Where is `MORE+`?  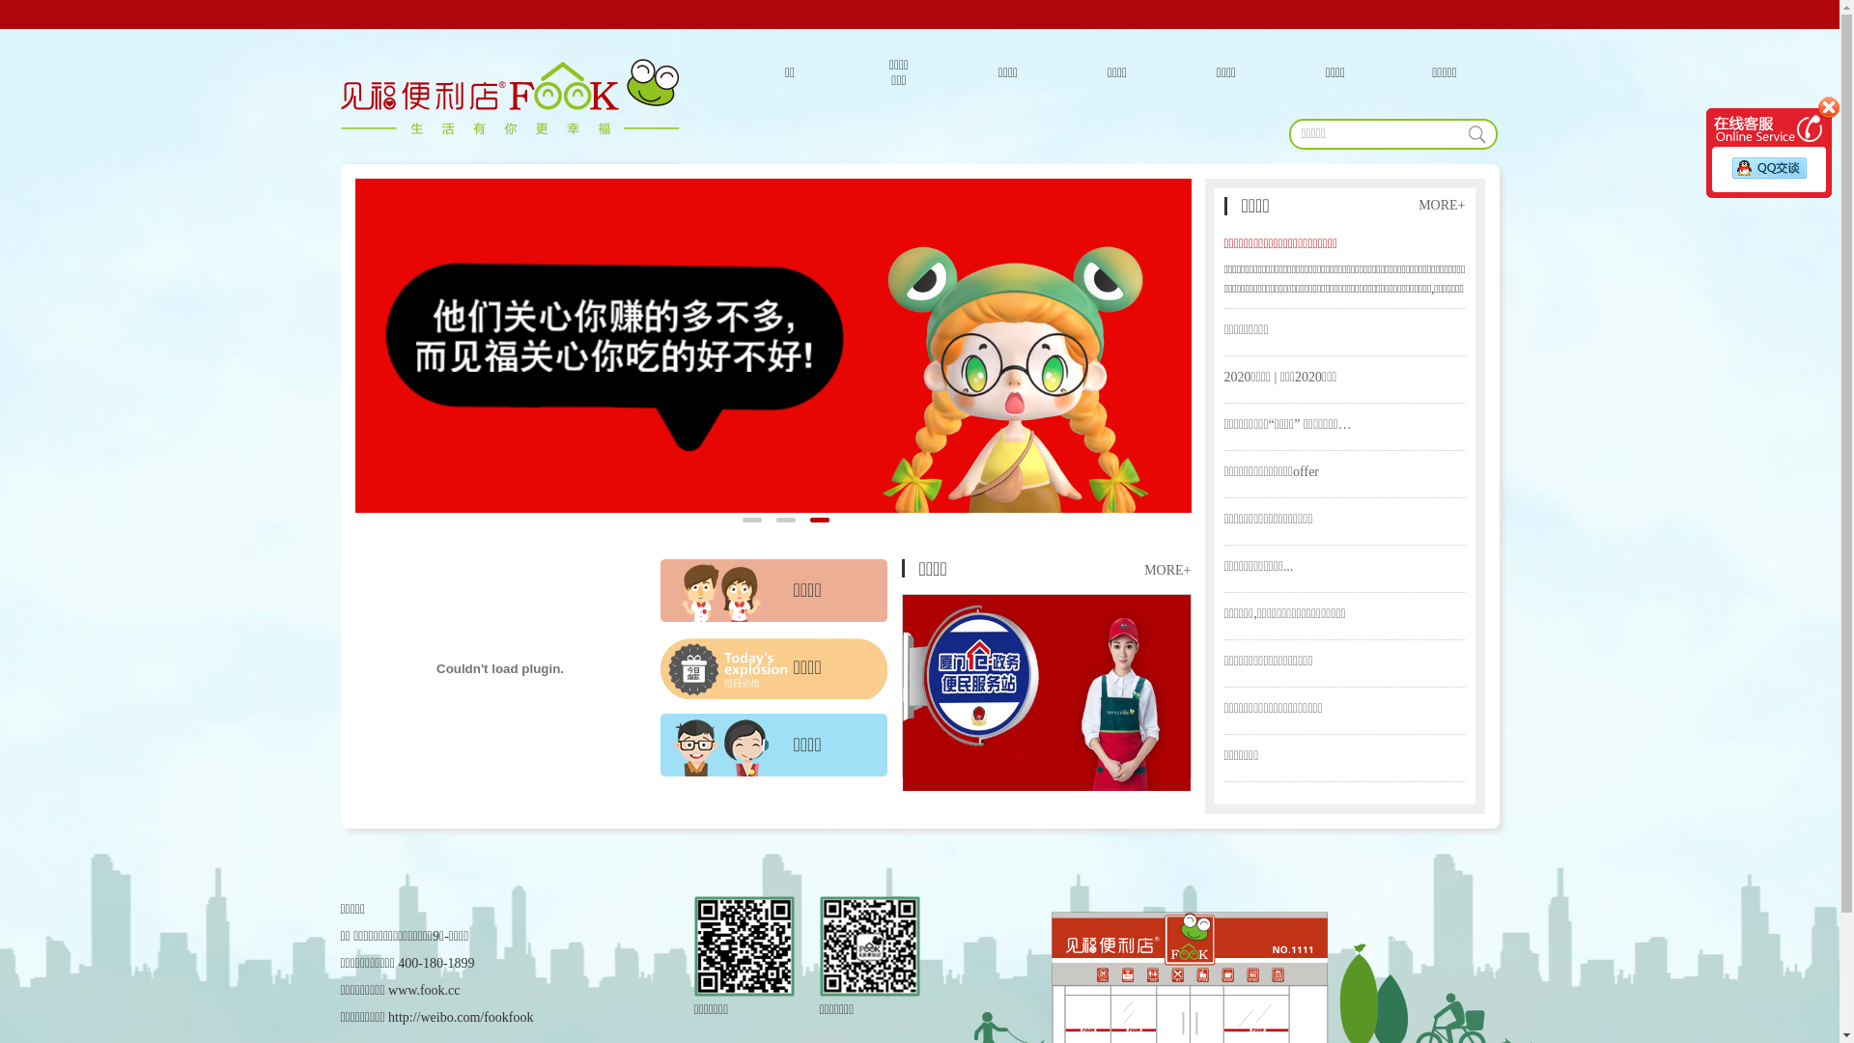 MORE+ is located at coordinates (1167, 571).